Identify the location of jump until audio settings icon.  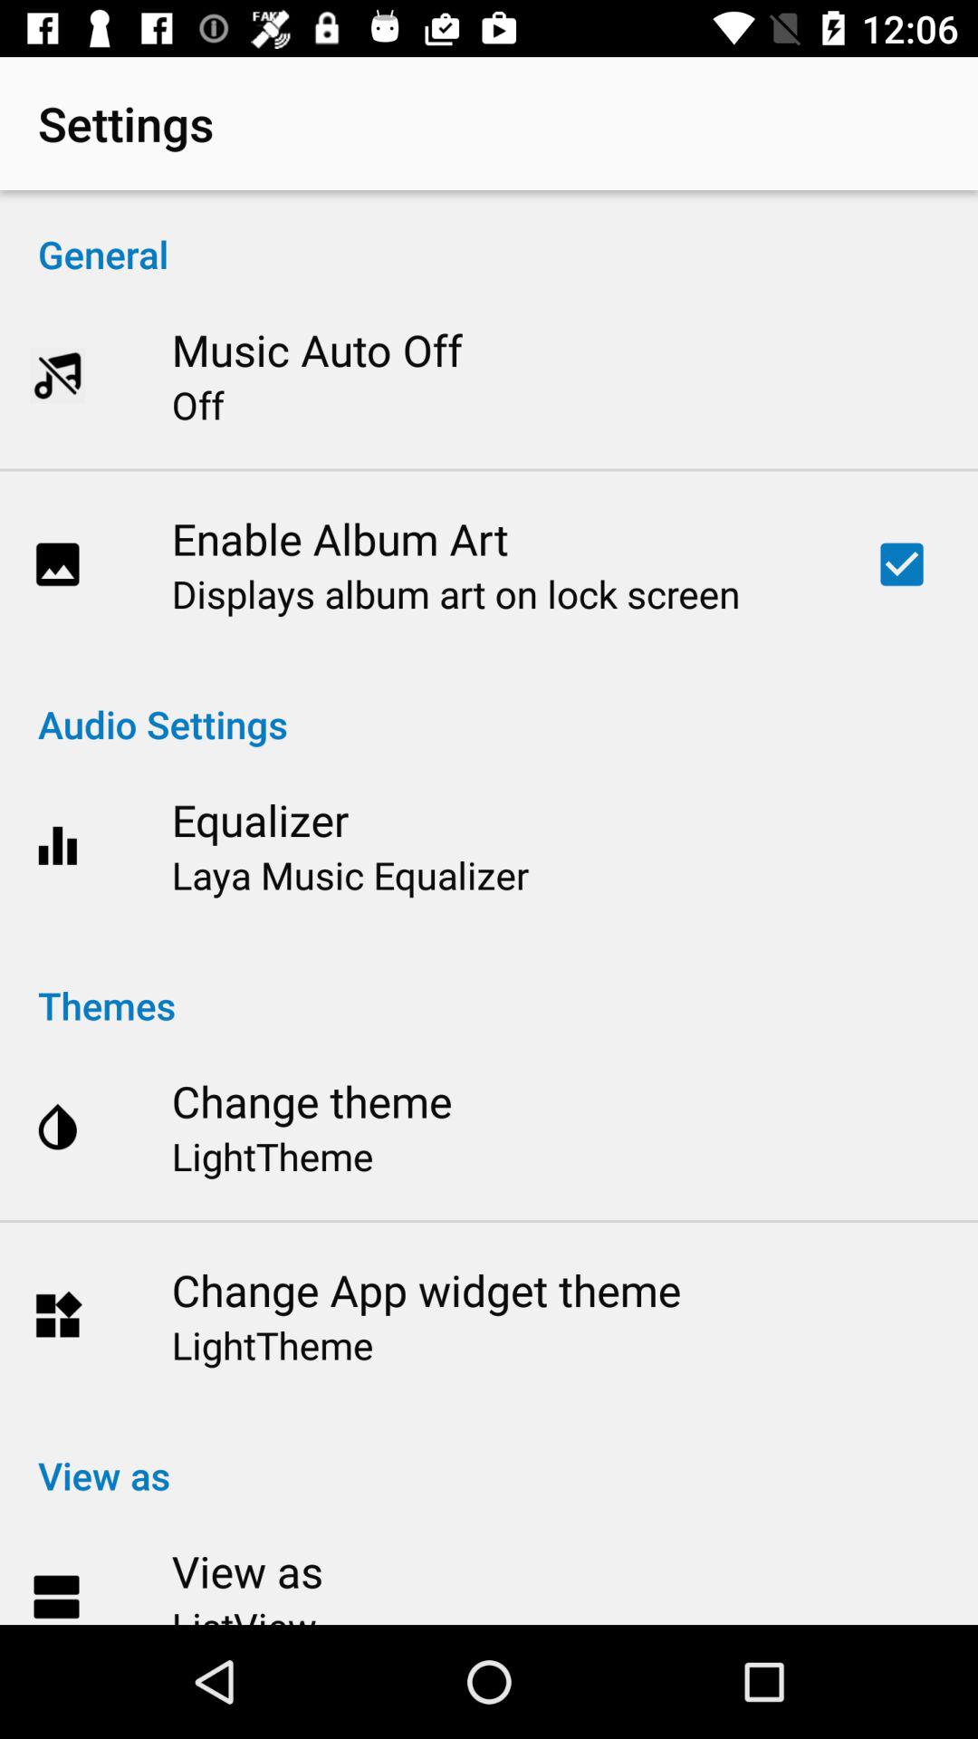
(489, 705).